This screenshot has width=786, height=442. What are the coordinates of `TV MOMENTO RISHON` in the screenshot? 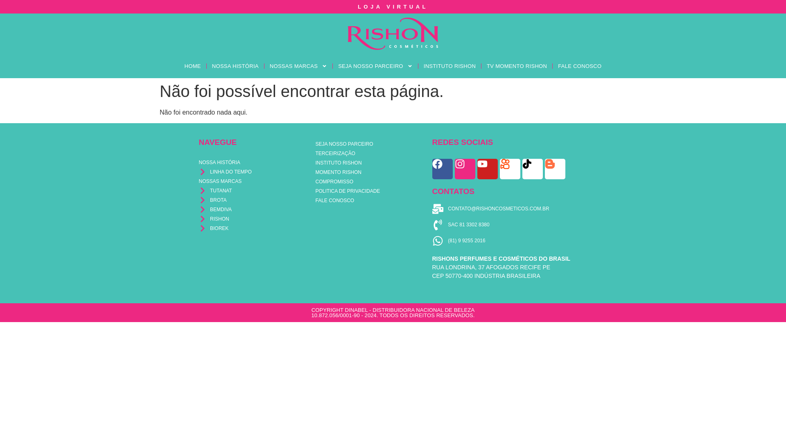 It's located at (517, 66).